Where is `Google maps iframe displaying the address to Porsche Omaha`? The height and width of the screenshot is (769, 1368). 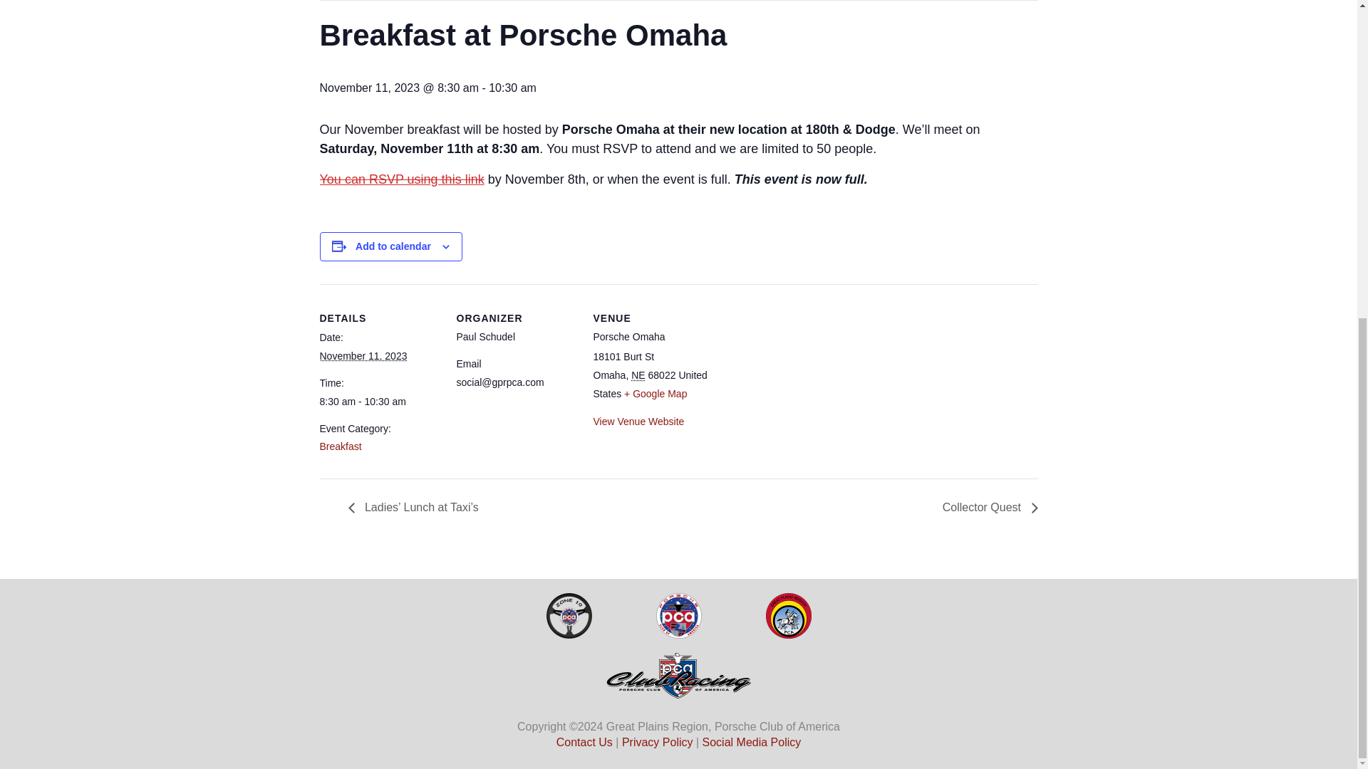 Google maps iframe displaying the address to Porsche Omaha is located at coordinates (804, 382).